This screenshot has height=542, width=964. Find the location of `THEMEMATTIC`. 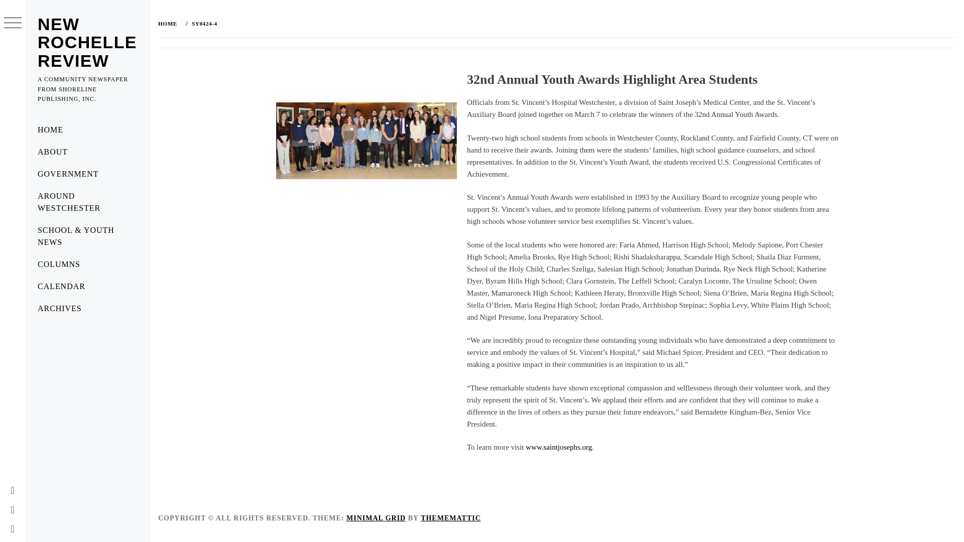

THEMEMATTIC is located at coordinates (451, 518).